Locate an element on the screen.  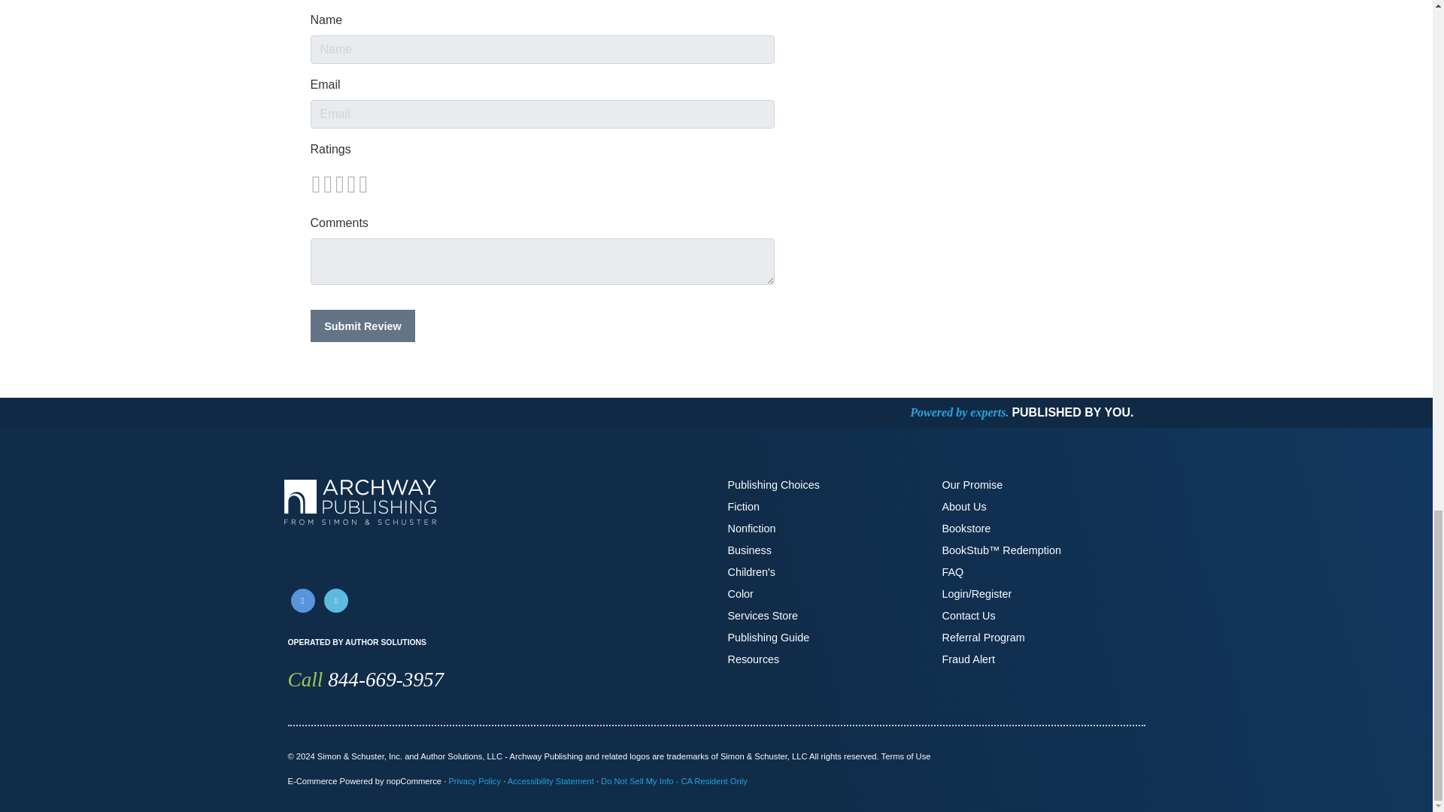
Publishing Choices is located at coordinates (773, 485).